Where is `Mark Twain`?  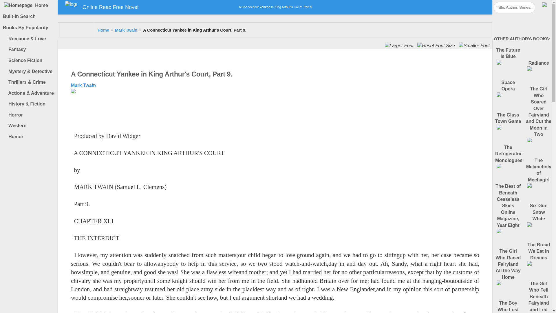 Mark Twain is located at coordinates (83, 85).